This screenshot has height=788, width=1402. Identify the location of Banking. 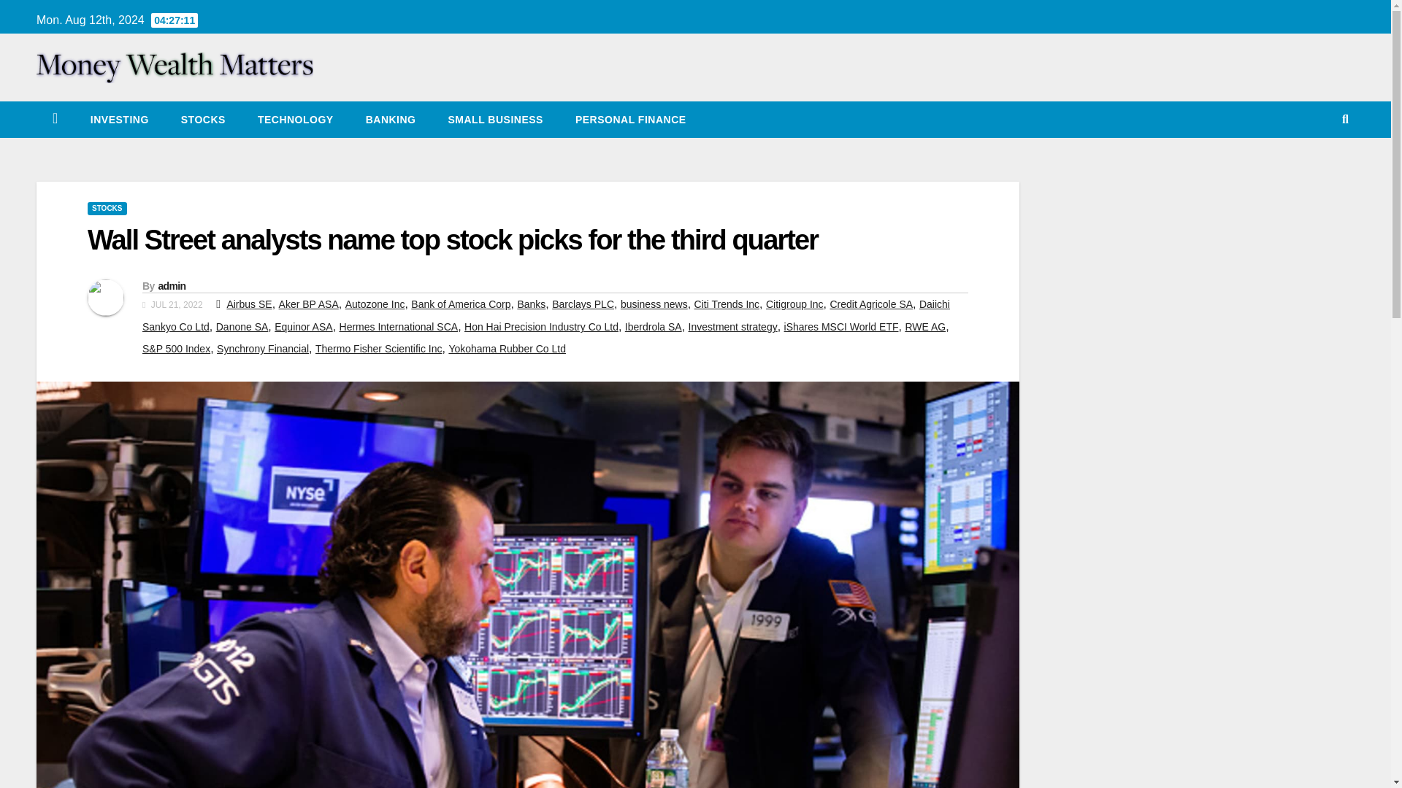
(390, 120).